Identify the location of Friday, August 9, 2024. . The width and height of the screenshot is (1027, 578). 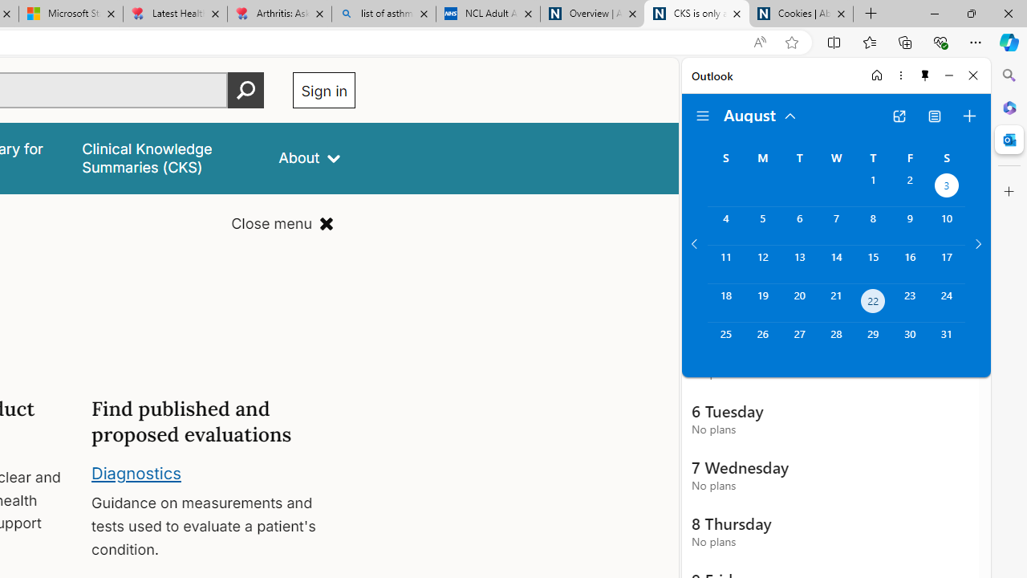
(910, 226).